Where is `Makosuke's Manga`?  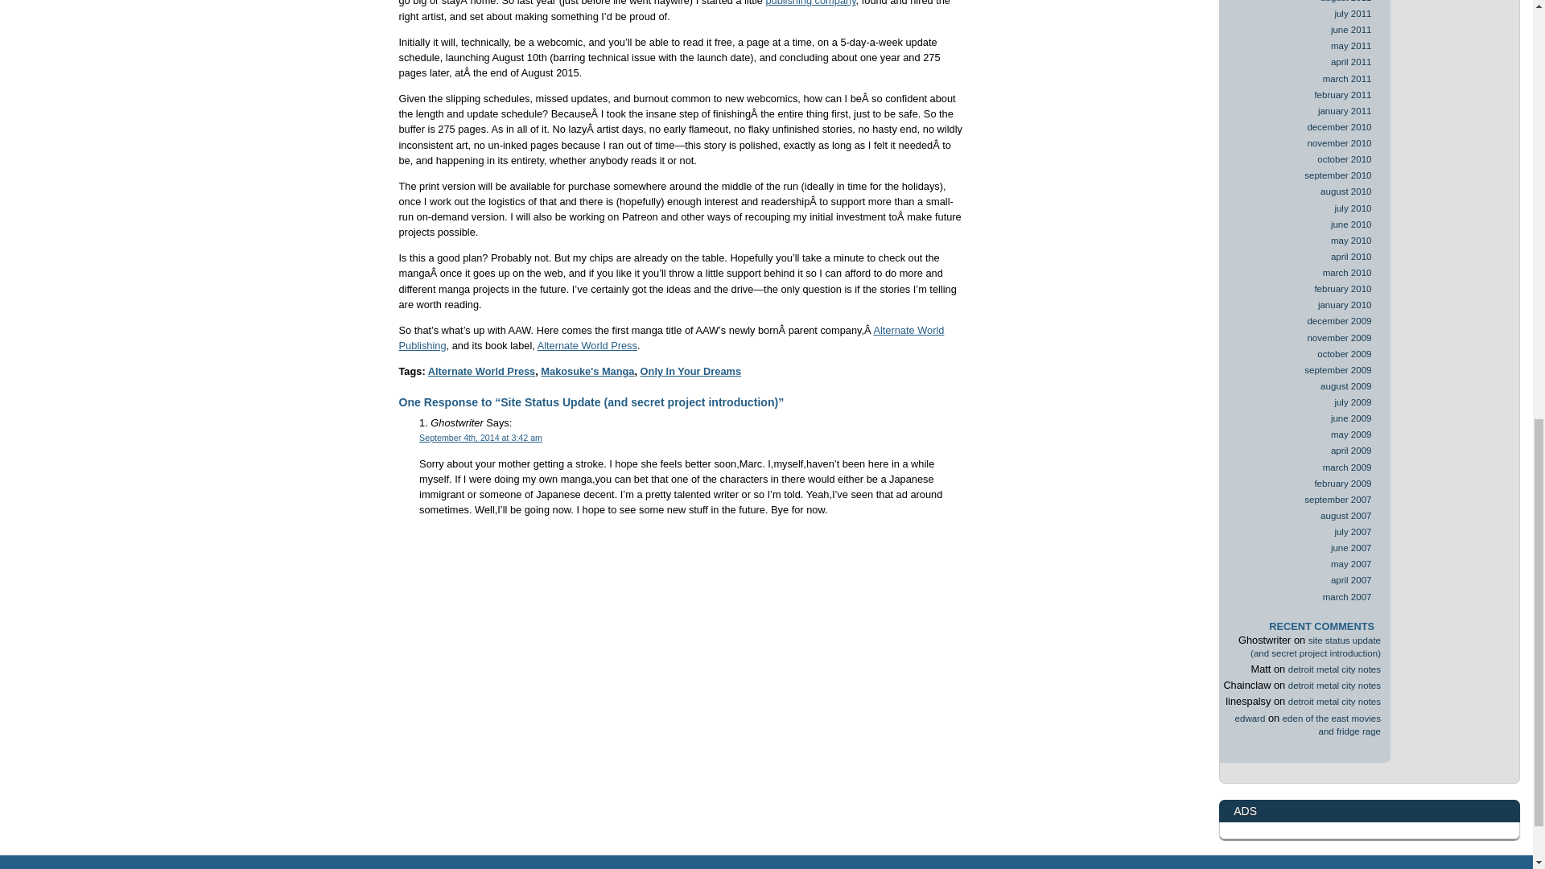 Makosuke's Manga is located at coordinates (587, 370).